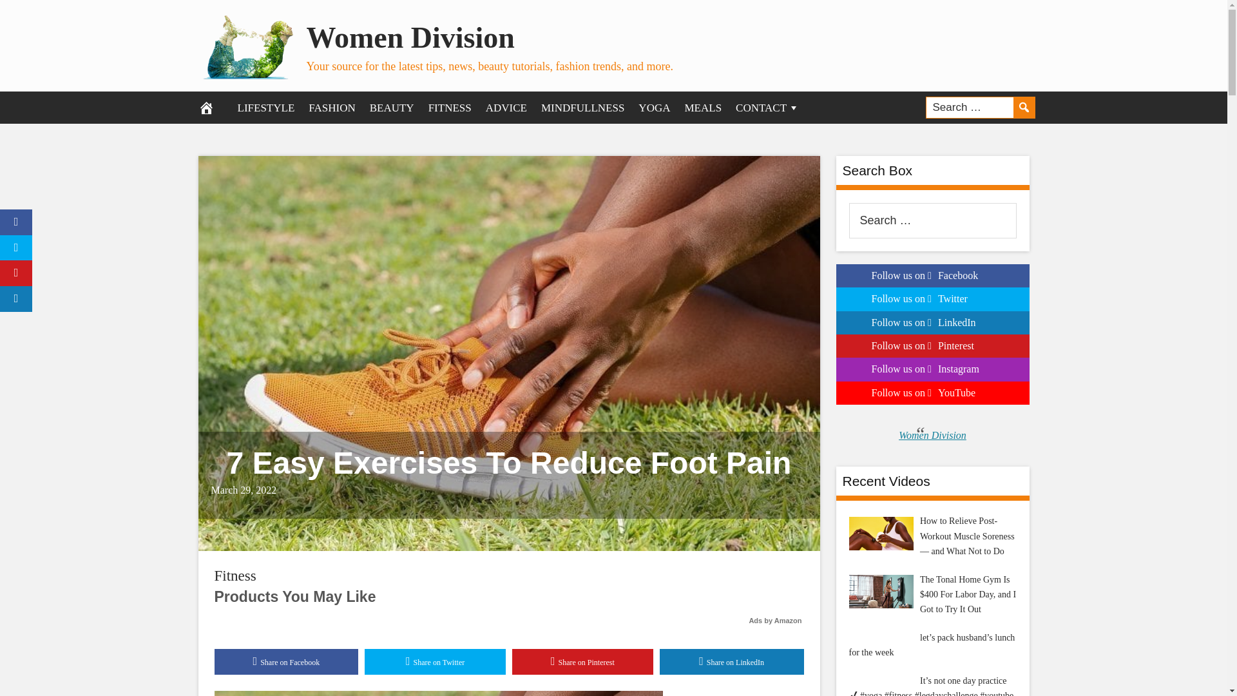 This screenshot has height=696, width=1237. I want to click on Fitness, so click(235, 576).